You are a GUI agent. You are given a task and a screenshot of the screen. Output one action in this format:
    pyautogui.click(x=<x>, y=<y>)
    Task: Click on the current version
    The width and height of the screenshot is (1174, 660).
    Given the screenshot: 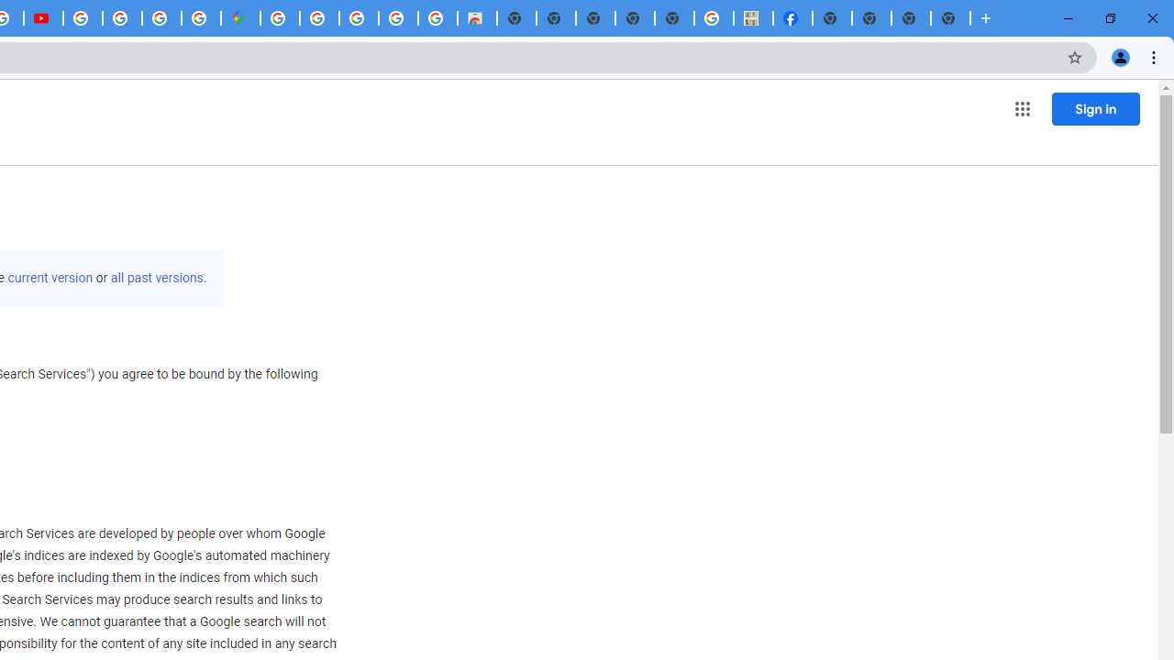 What is the action you would take?
    pyautogui.click(x=50, y=278)
    